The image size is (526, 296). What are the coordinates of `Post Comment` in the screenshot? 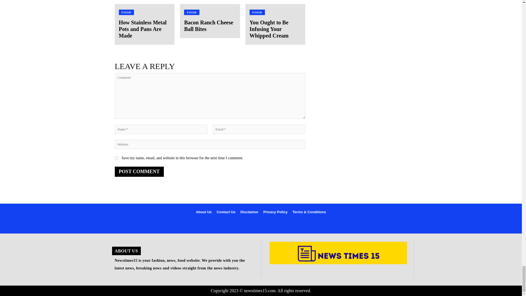 It's located at (139, 172).